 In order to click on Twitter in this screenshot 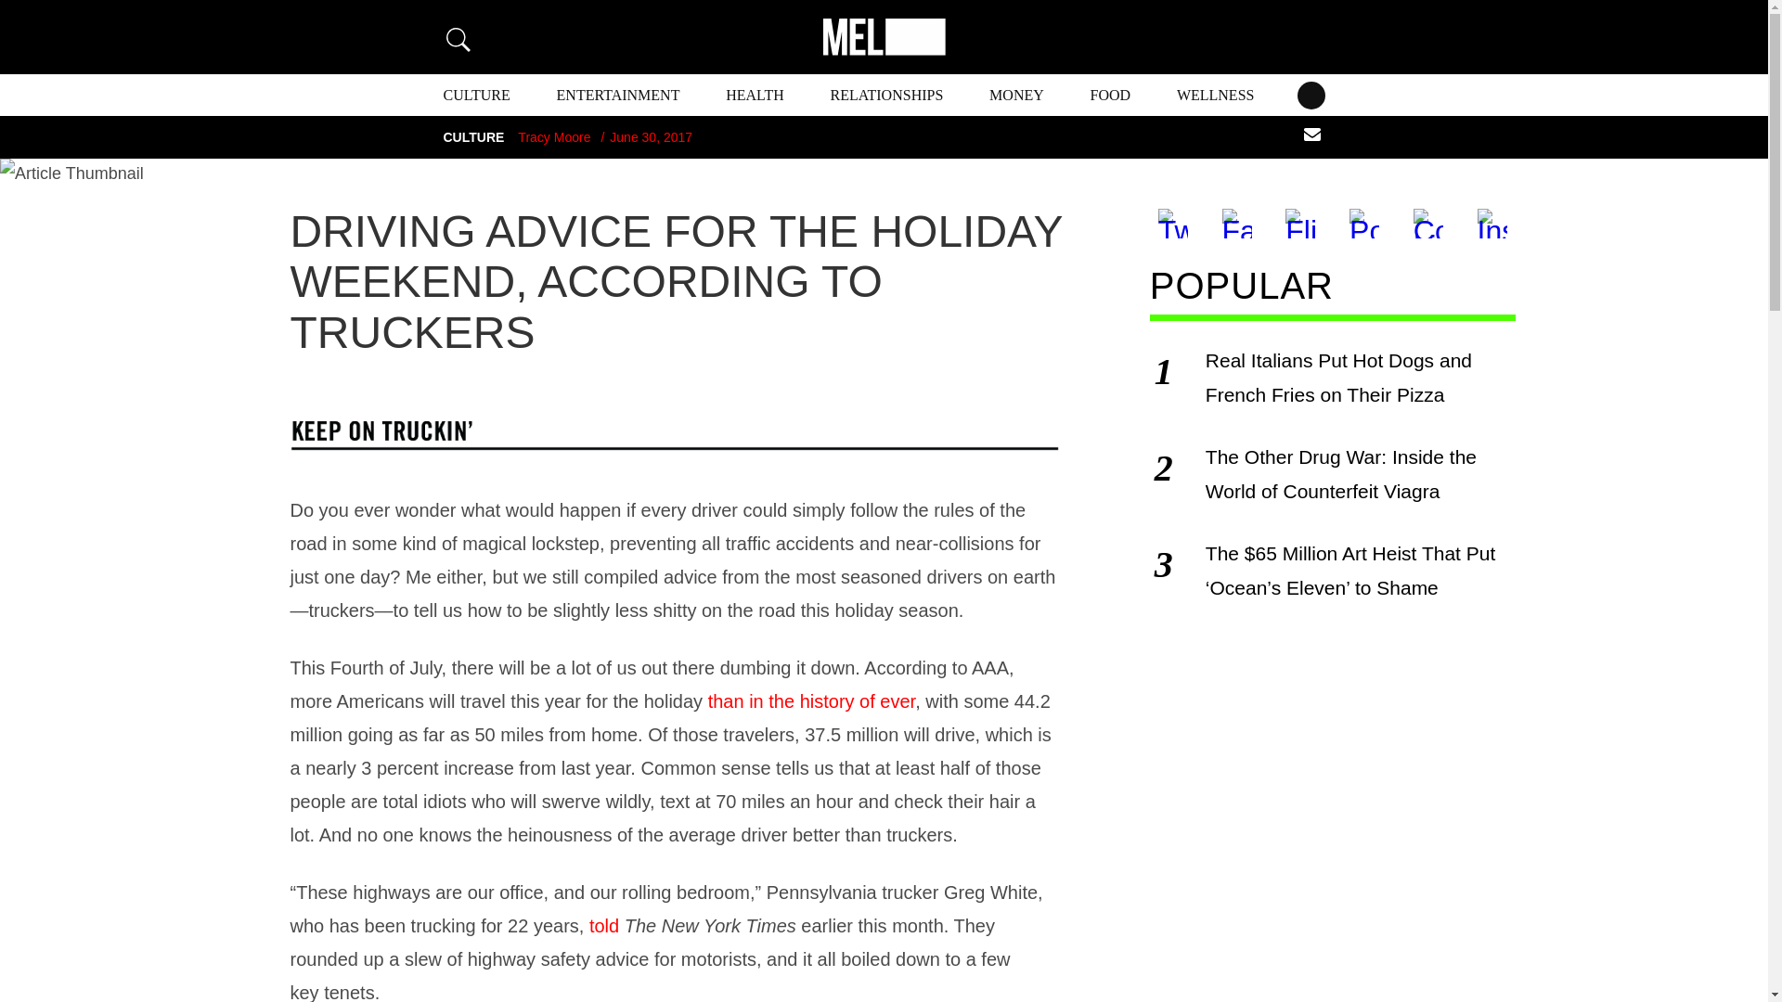, I will do `click(1173, 223)`.